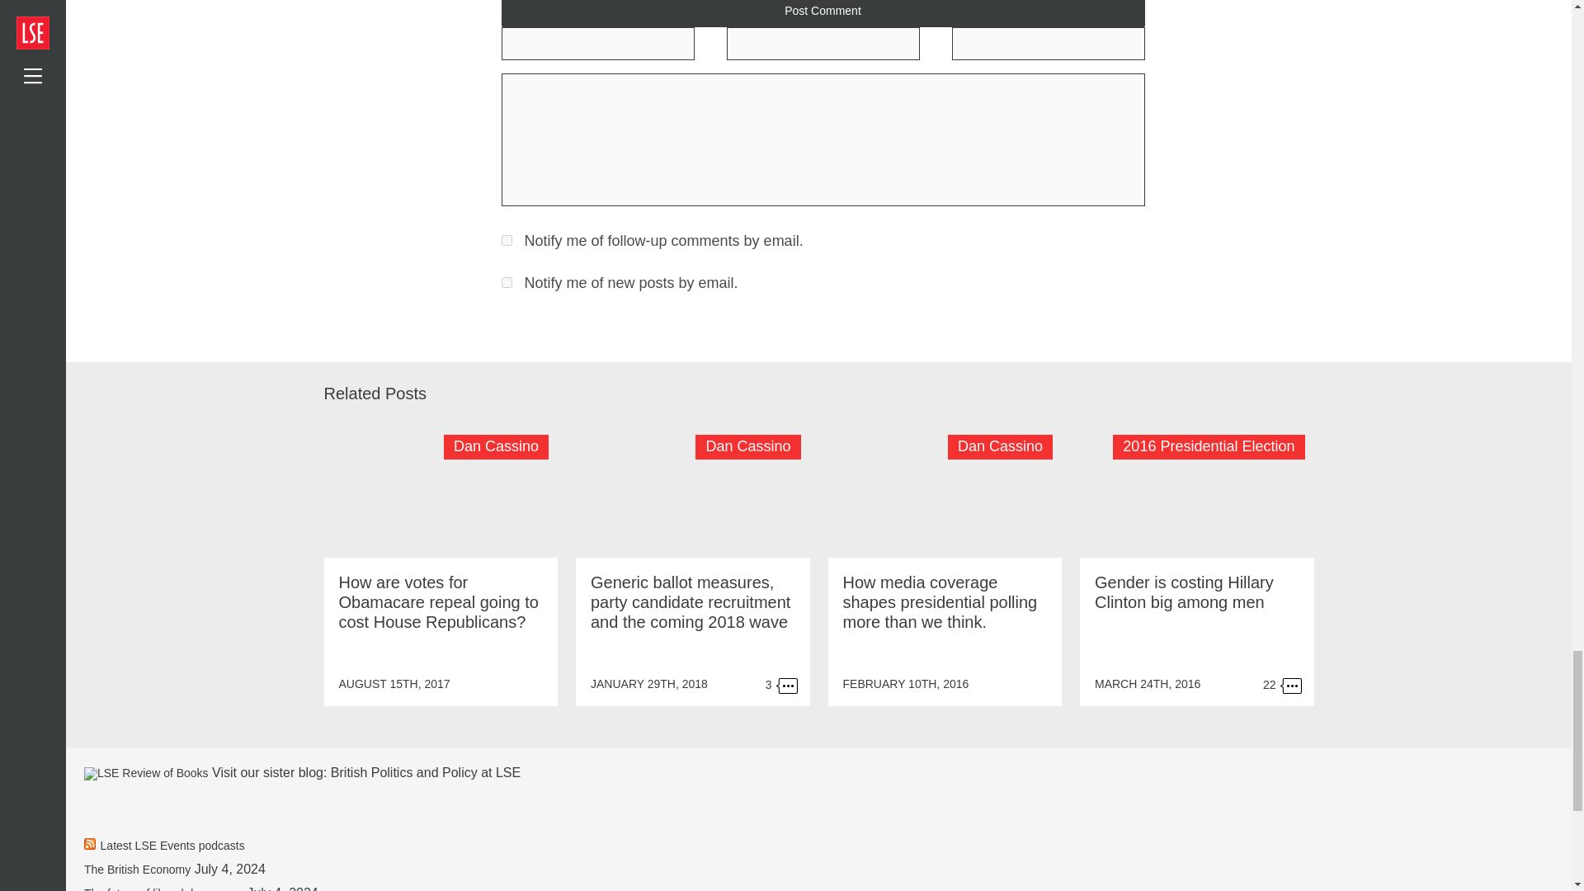 The image size is (1584, 891). I want to click on subscribe, so click(507, 282).